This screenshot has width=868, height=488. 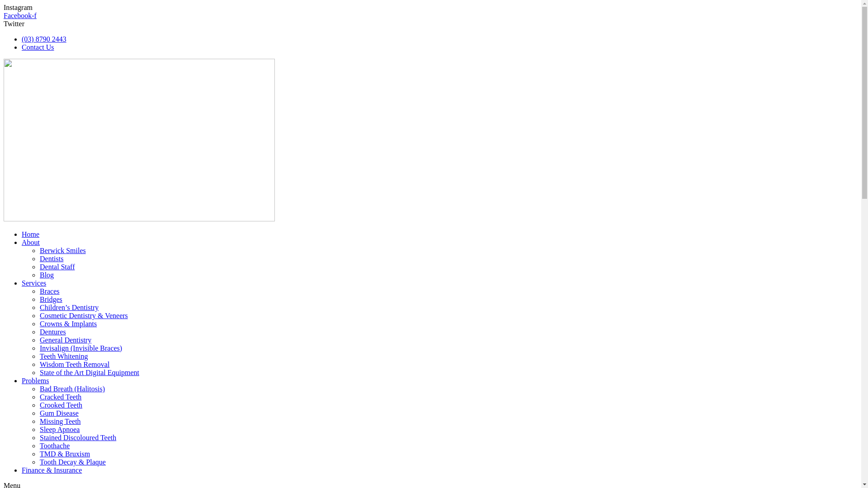 What do you see at coordinates (52, 470) in the screenshot?
I see `Finance & Insurance` at bounding box center [52, 470].